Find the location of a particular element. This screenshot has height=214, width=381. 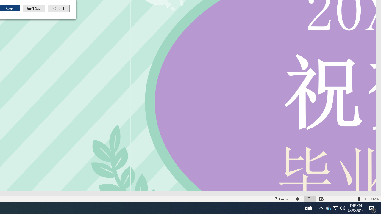

User Promoted Notification Area is located at coordinates (335, 208).